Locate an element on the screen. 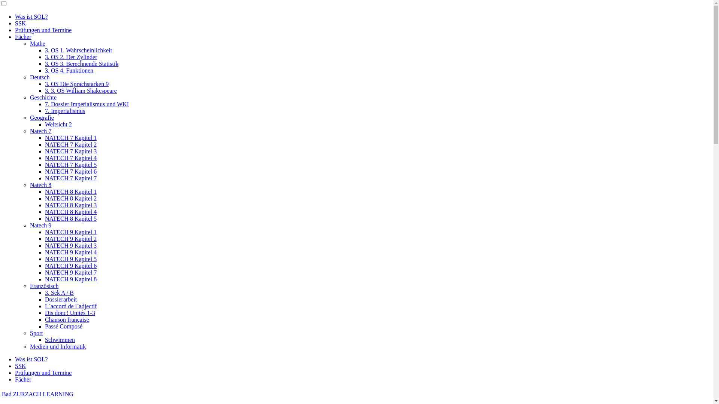  Geografie is located at coordinates (42, 117).